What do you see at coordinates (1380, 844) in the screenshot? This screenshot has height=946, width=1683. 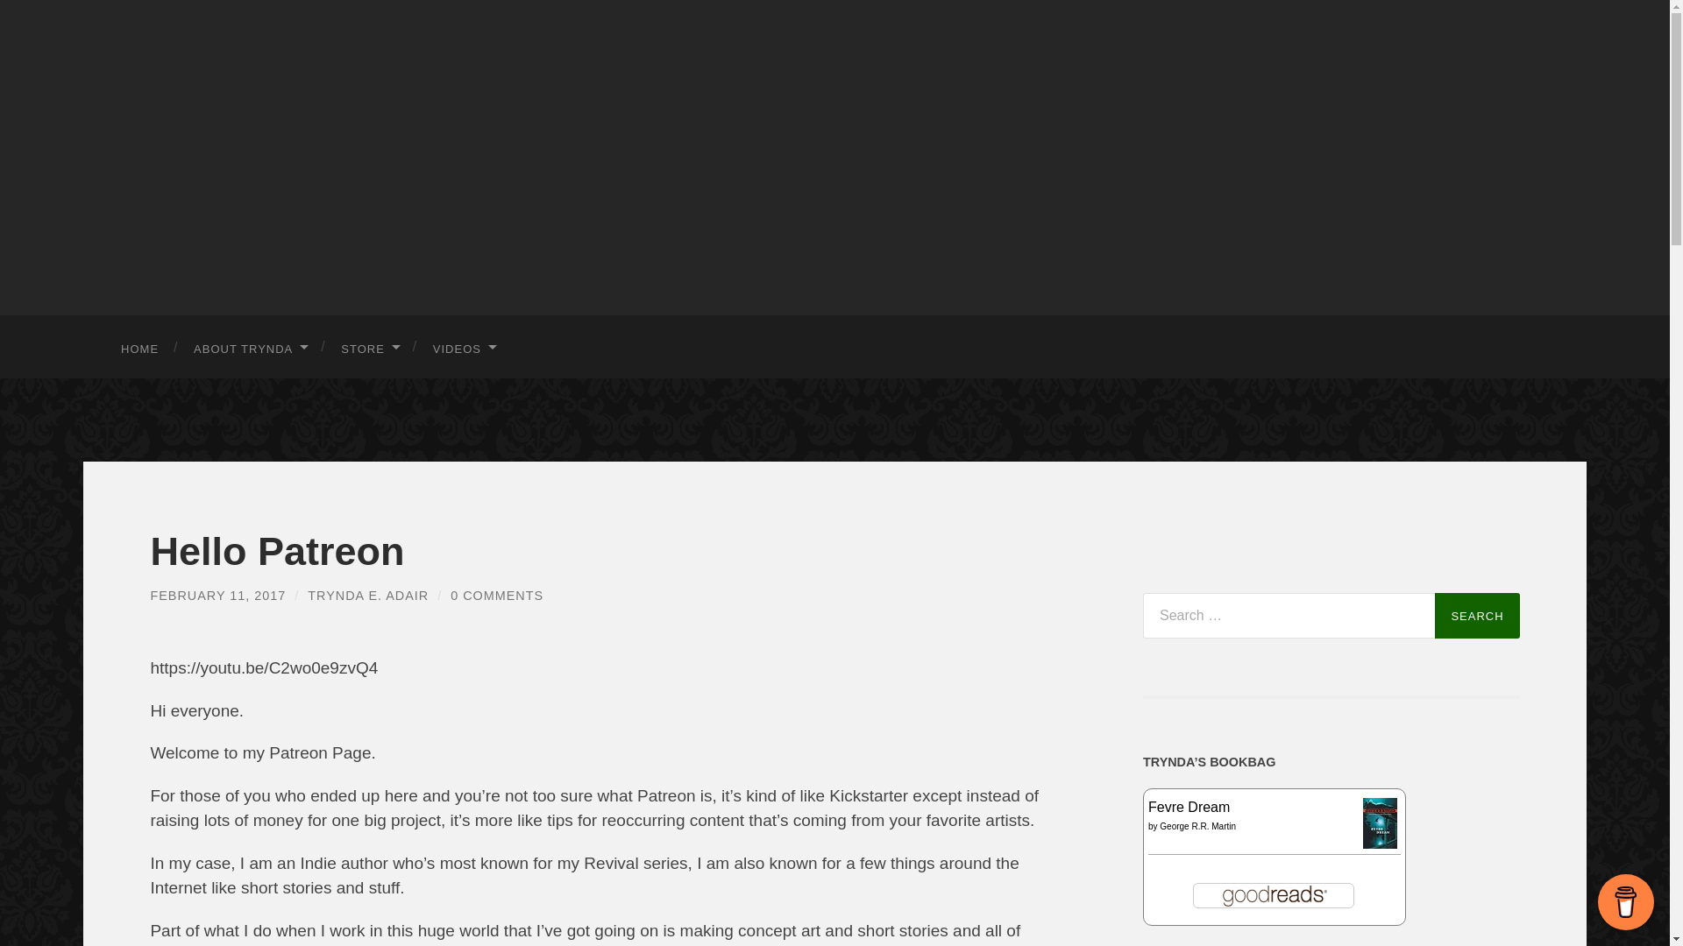 I see `Fevre Dream` at bounding box center [1380, 844].